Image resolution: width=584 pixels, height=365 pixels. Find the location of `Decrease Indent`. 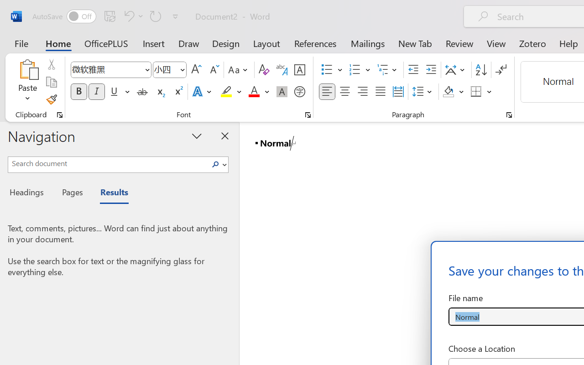

Decrease Indent is located at coordinates (413, 70).